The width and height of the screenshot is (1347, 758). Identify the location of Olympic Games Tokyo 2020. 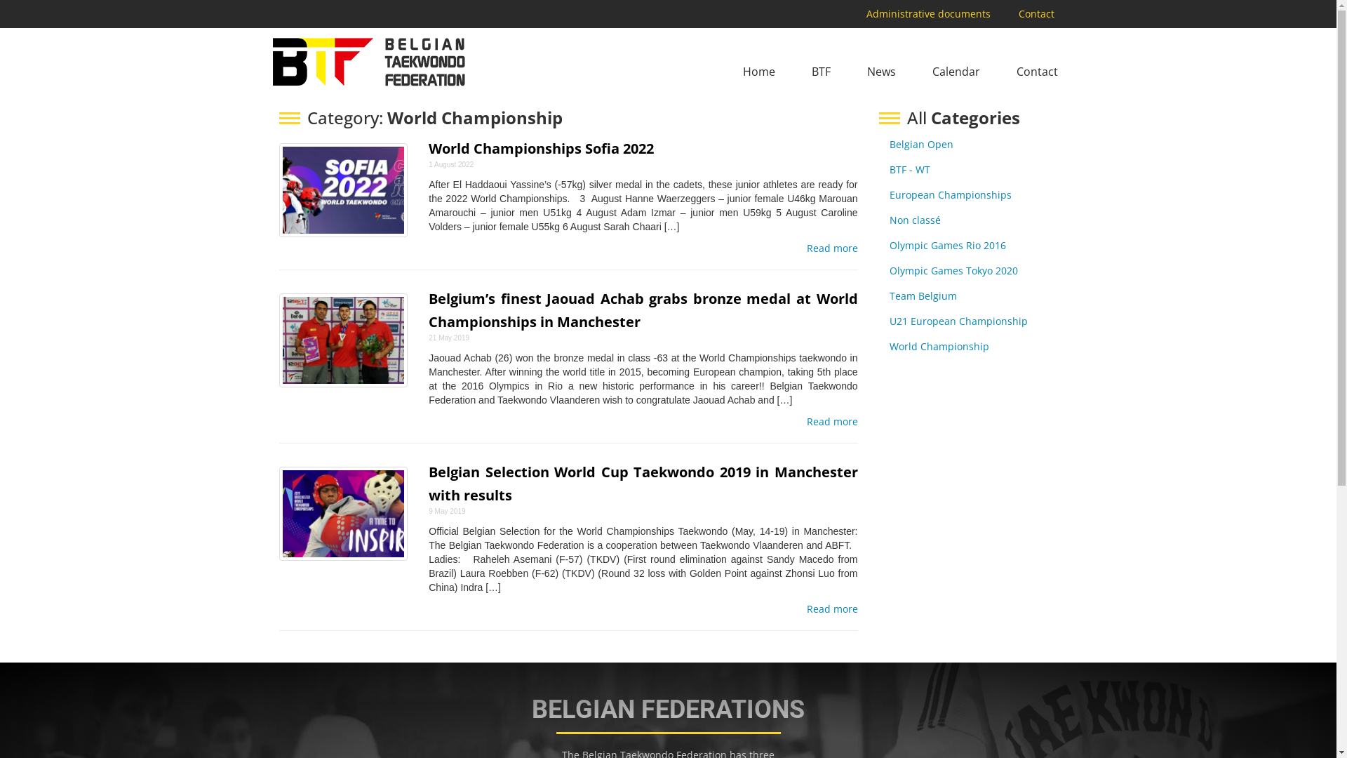
(954, 271).